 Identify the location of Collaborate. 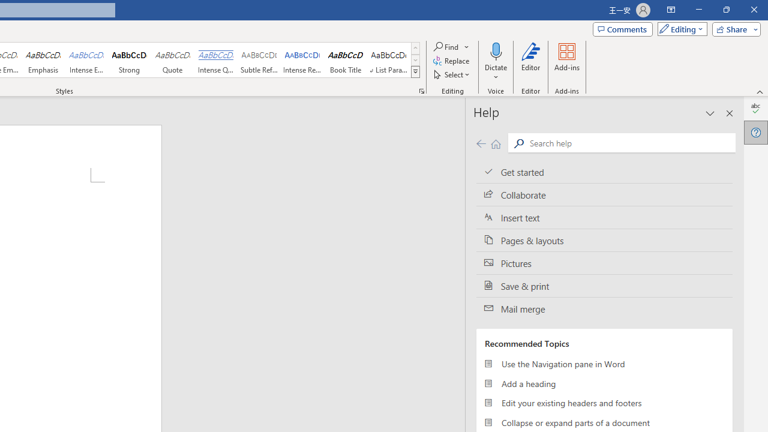
(604, 195).